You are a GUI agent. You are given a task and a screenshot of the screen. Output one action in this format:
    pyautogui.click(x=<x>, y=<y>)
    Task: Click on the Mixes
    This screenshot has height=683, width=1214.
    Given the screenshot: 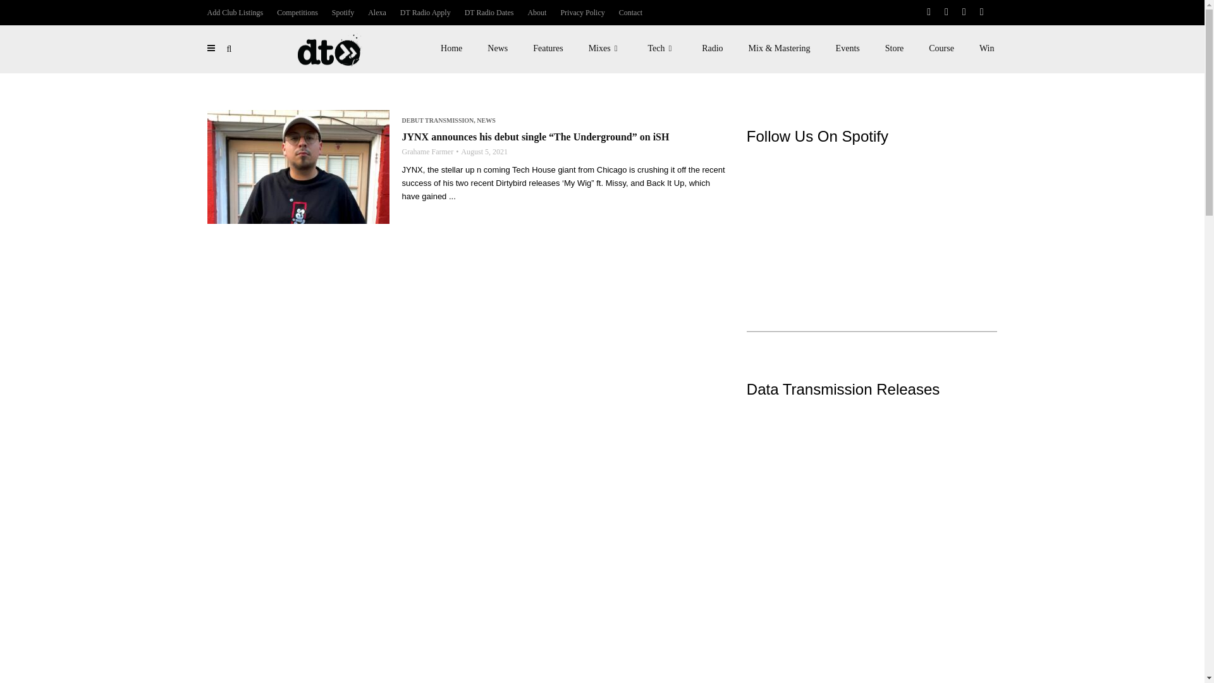 What is the action you would take?
    pyautogui.click(x=605, y=48)
    